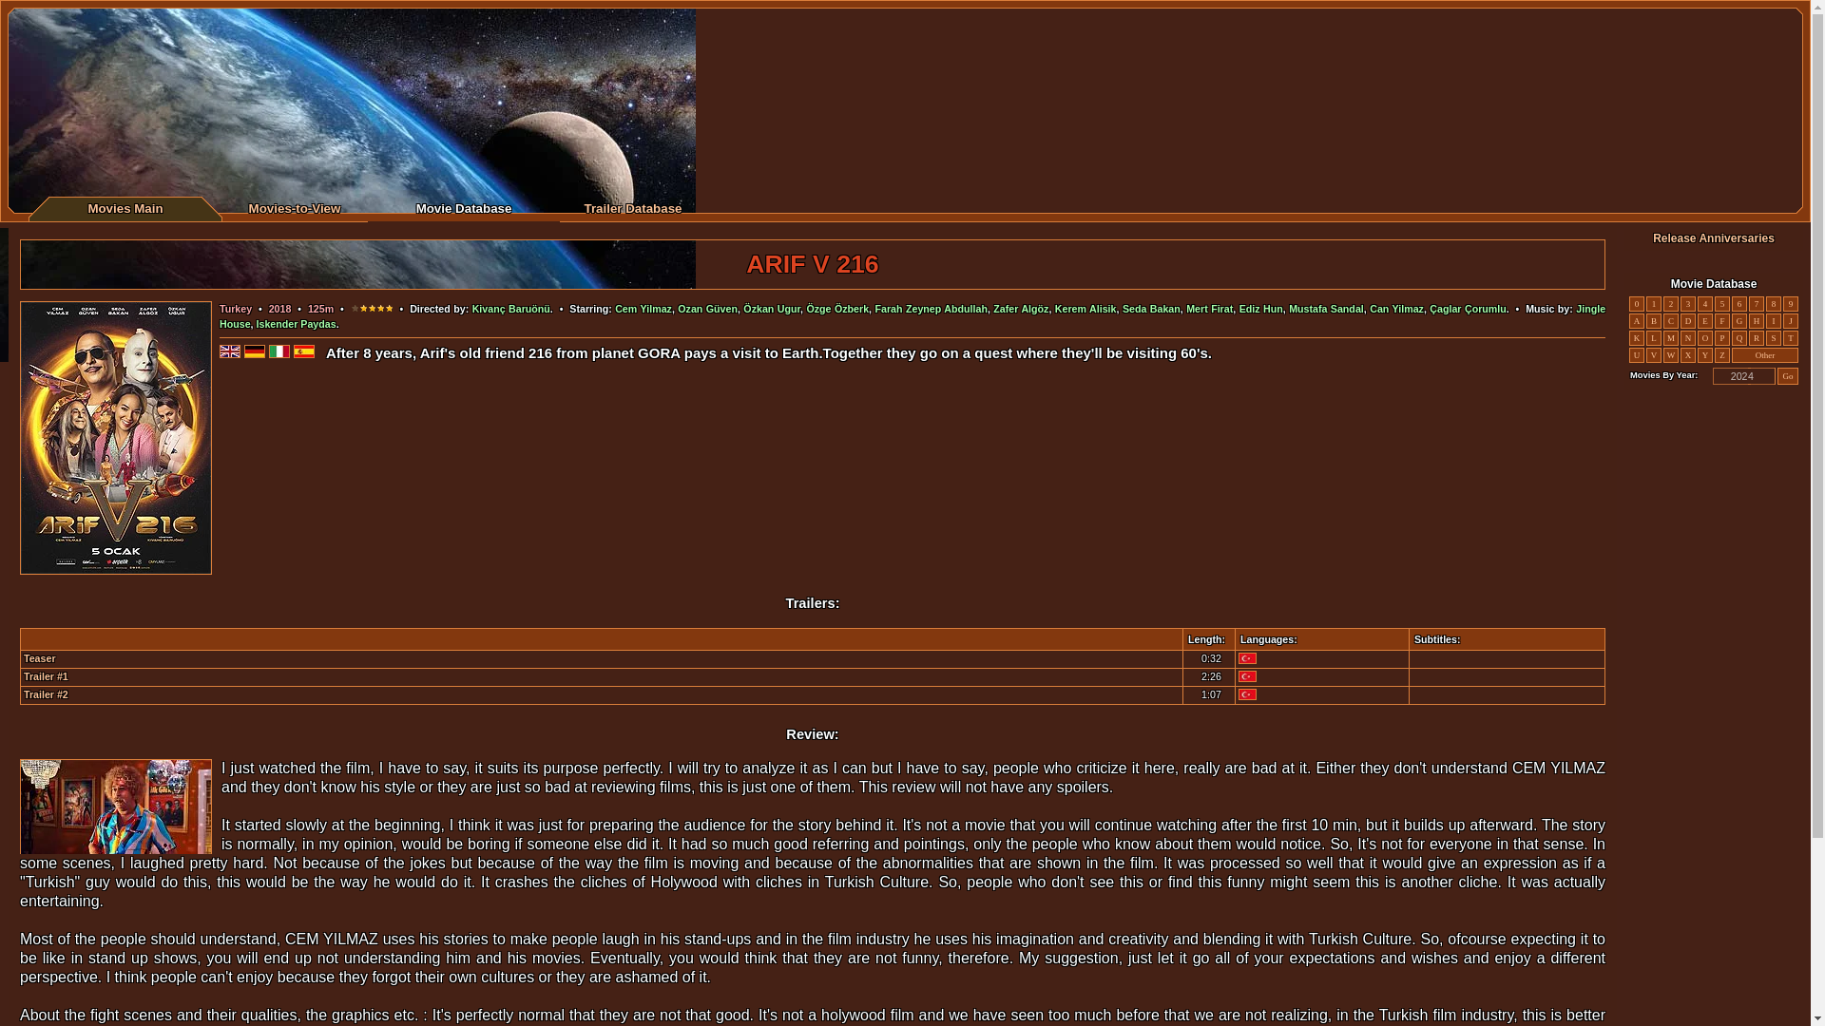 The height and width of the screenshot is (1026, 1825). What do you see at coordinates (1247, 676) in the screenshot?
I see `Turkish` at bounding box center [1247, 676].